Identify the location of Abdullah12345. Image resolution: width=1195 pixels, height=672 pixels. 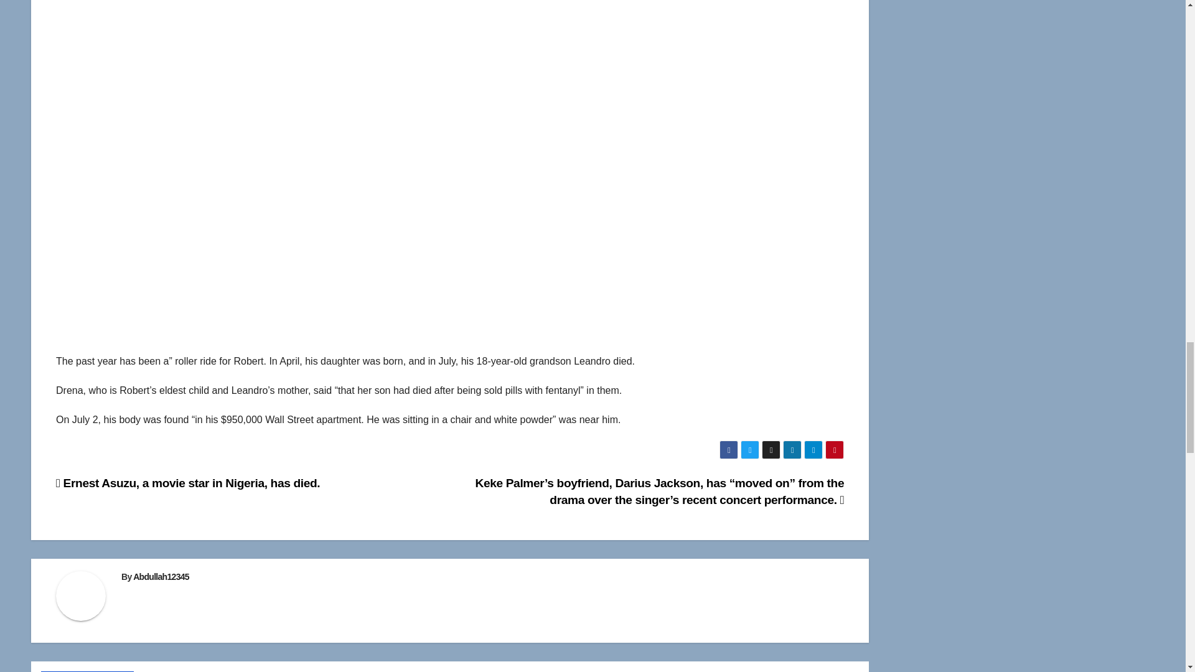
(161, 577).